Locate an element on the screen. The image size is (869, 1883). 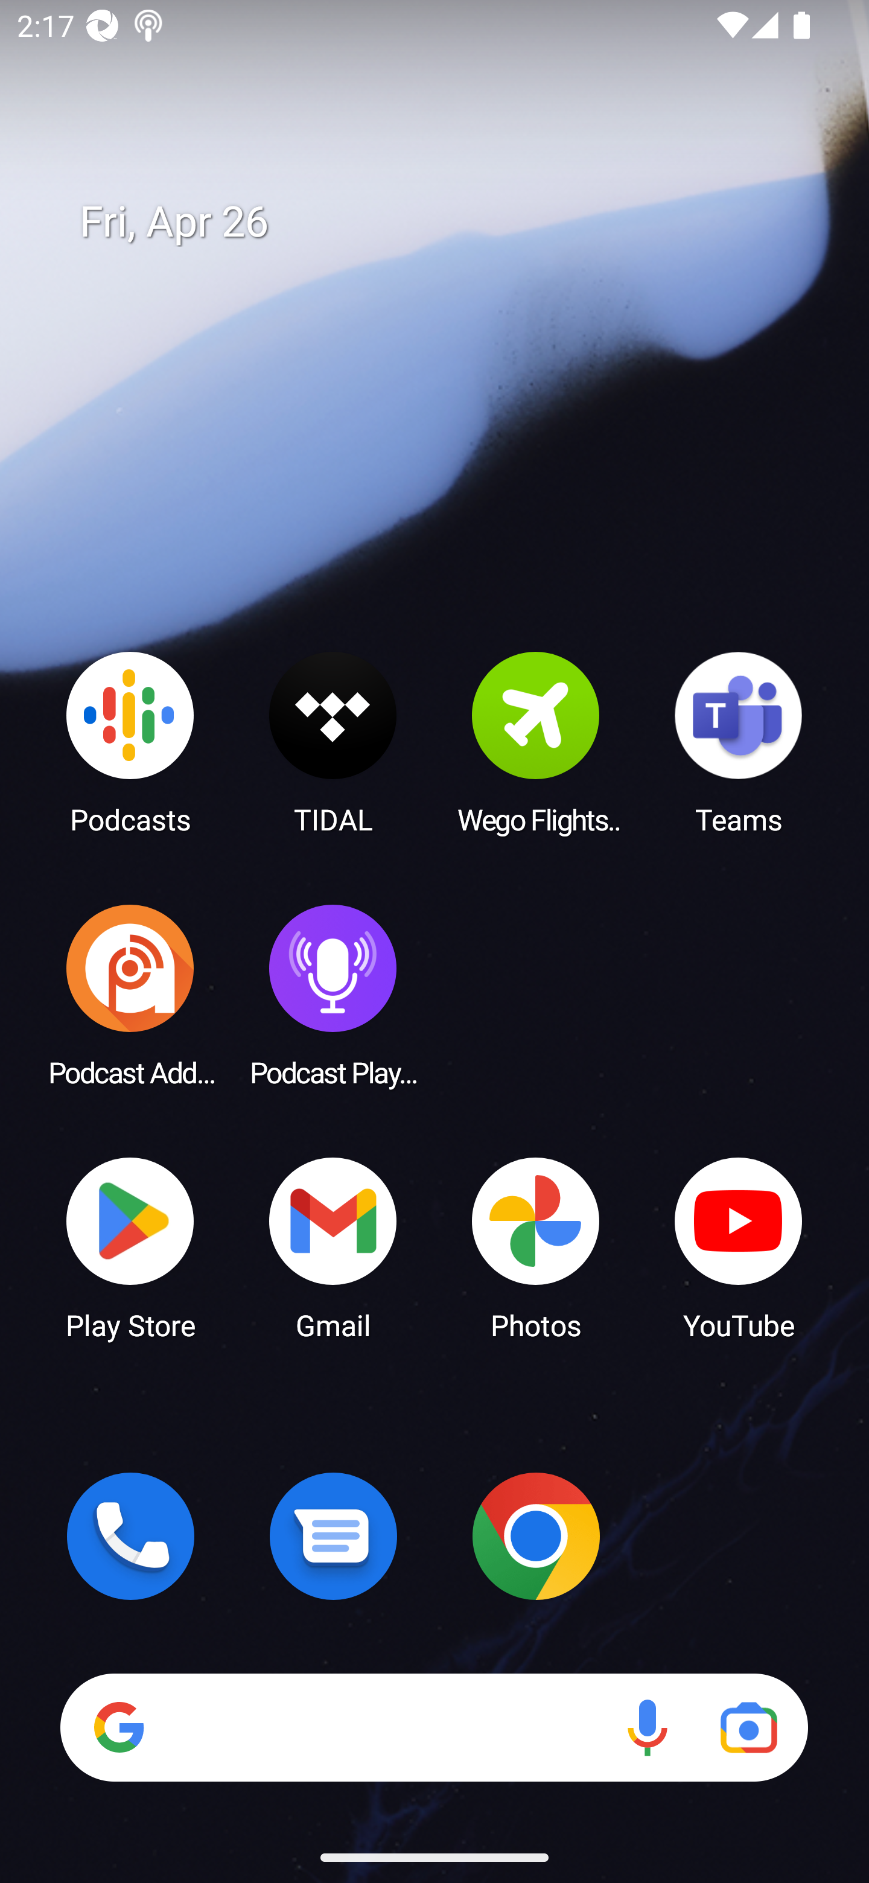
Teams is located at coordinates (739, 742).